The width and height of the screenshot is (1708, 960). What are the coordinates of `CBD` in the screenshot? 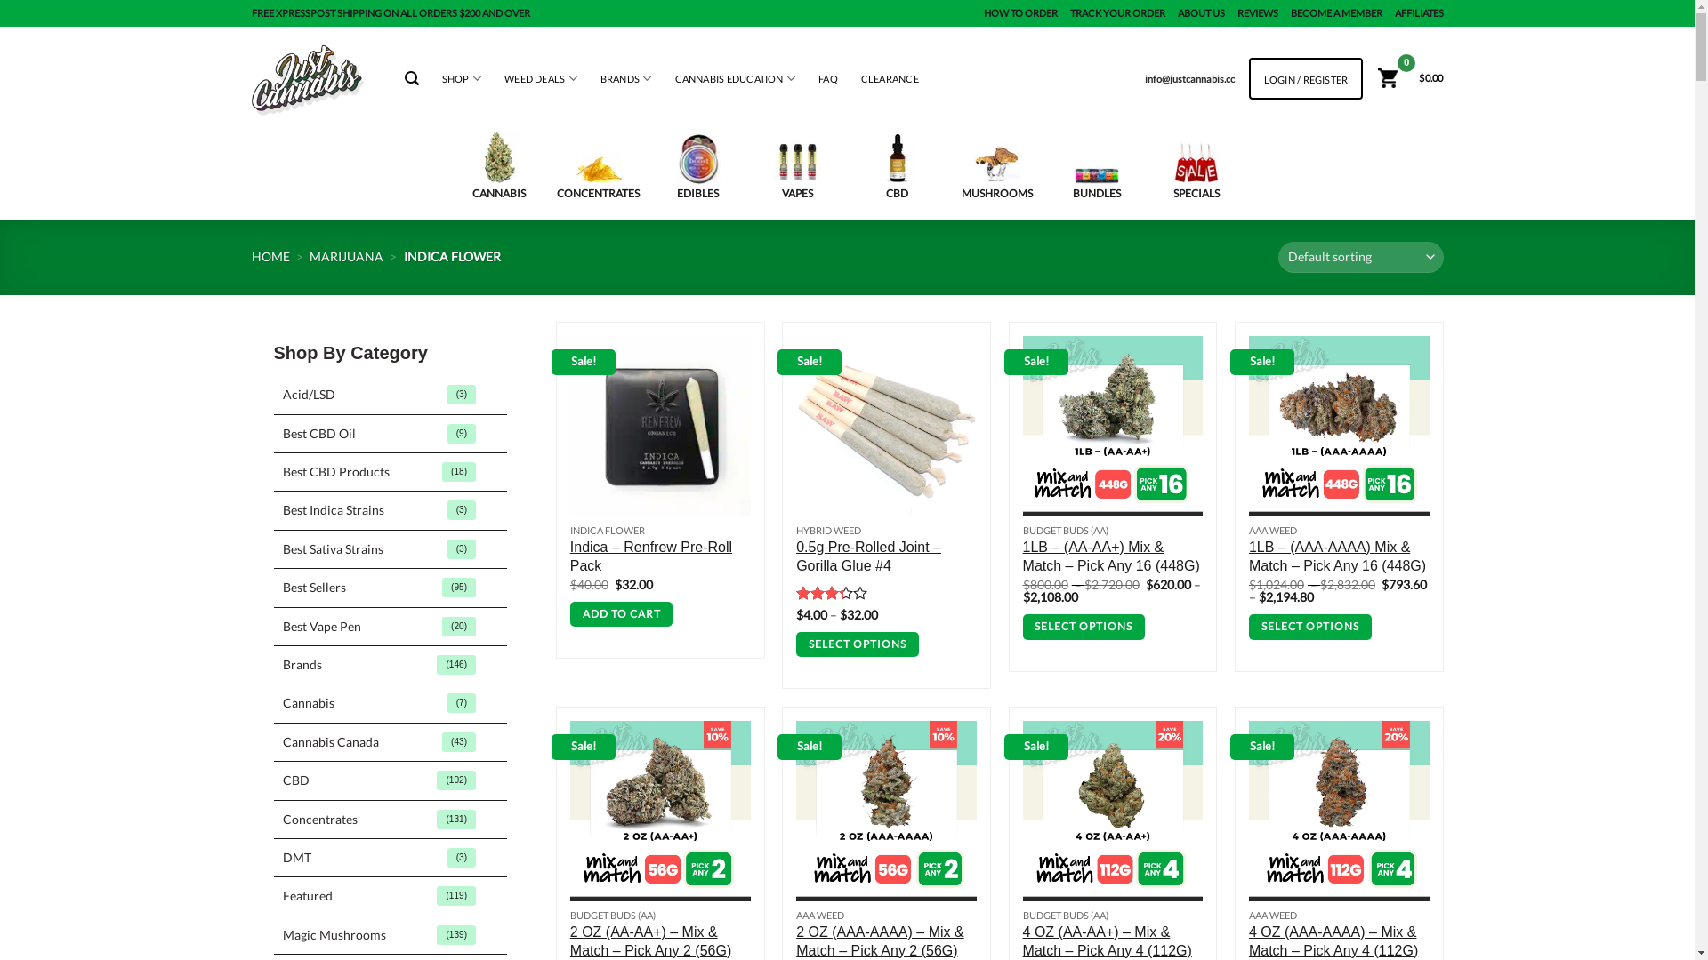 It's located at (897, 167).